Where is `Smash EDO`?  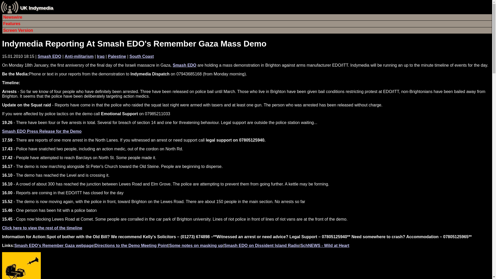 Smash EDO is located at coordinates (50, 56).